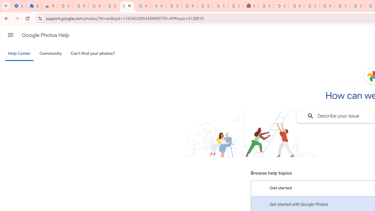  I want to click on YouTube, so click(220, 6).